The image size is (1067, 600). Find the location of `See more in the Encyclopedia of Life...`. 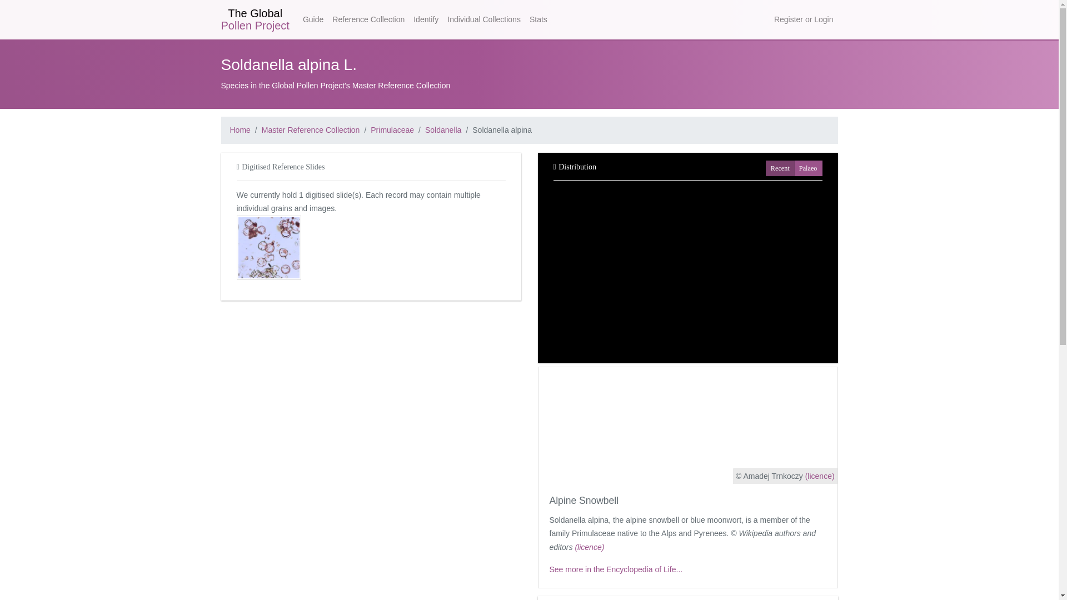

See more in the Encyclopedia of Life... is located at coordinates (616, 569).